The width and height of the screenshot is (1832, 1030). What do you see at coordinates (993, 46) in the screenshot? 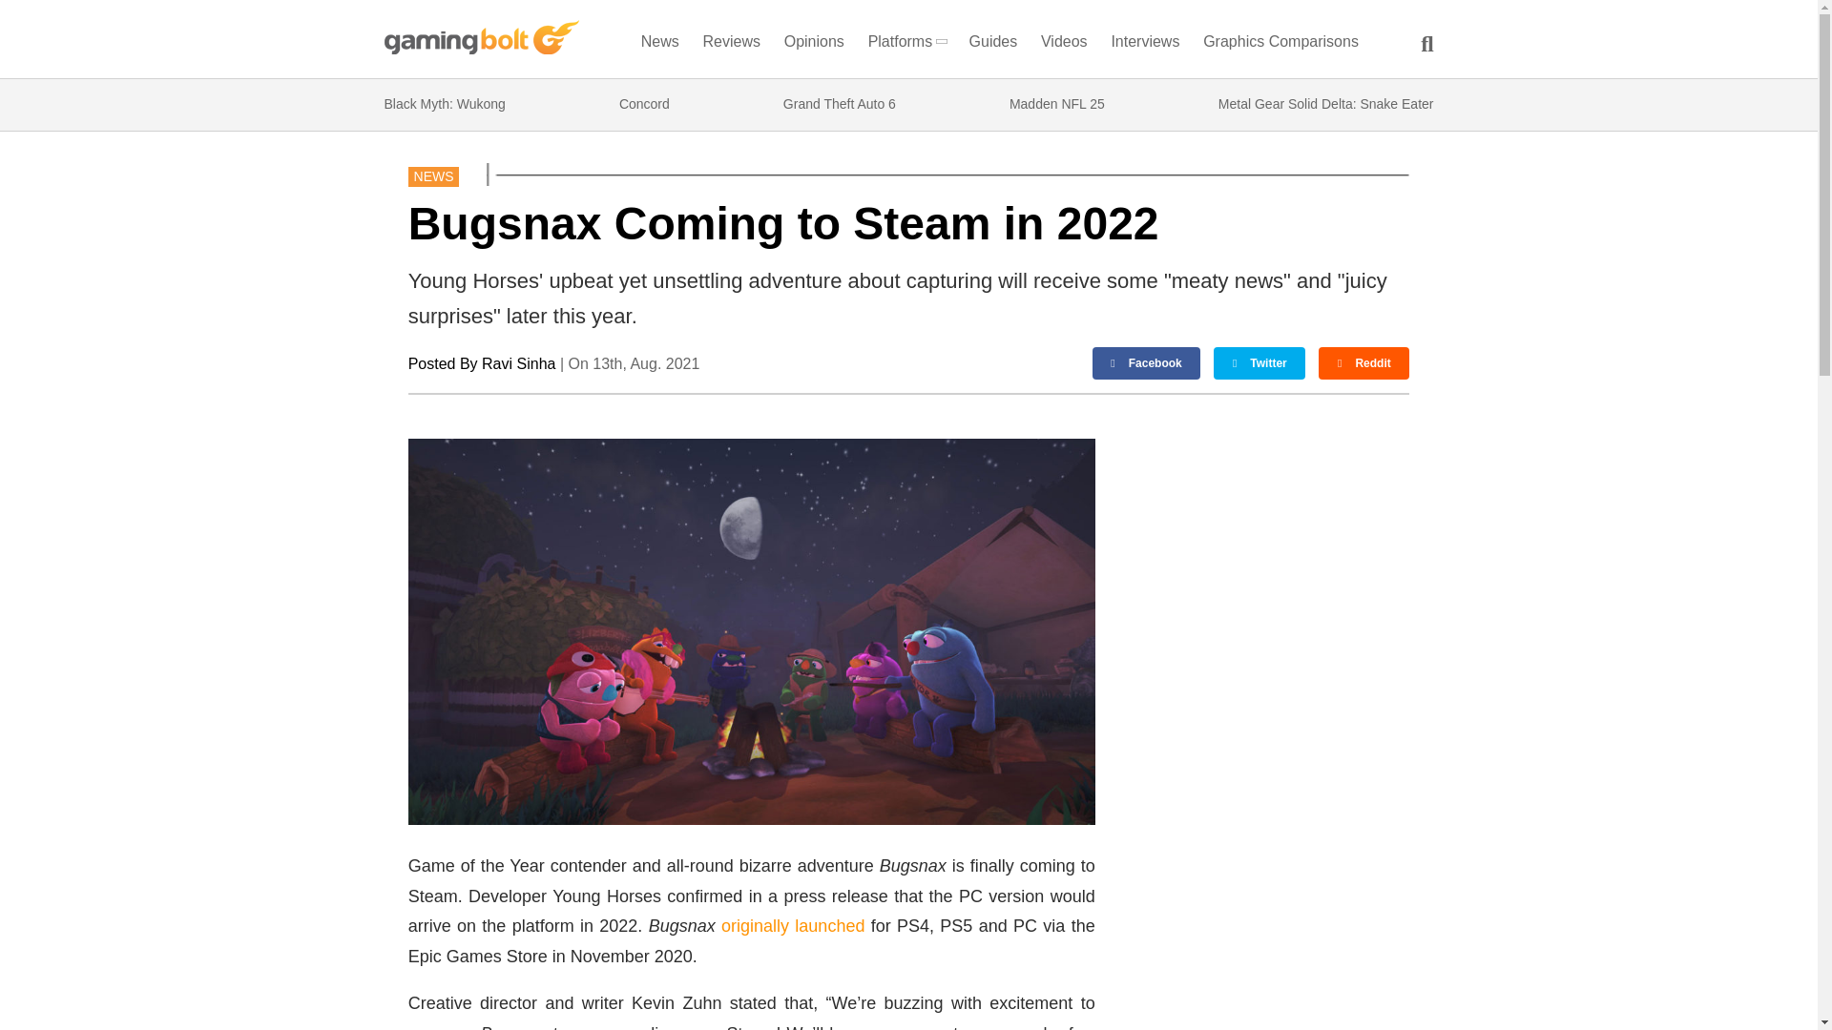
I see `Guides` at bounding box center [993, 46].